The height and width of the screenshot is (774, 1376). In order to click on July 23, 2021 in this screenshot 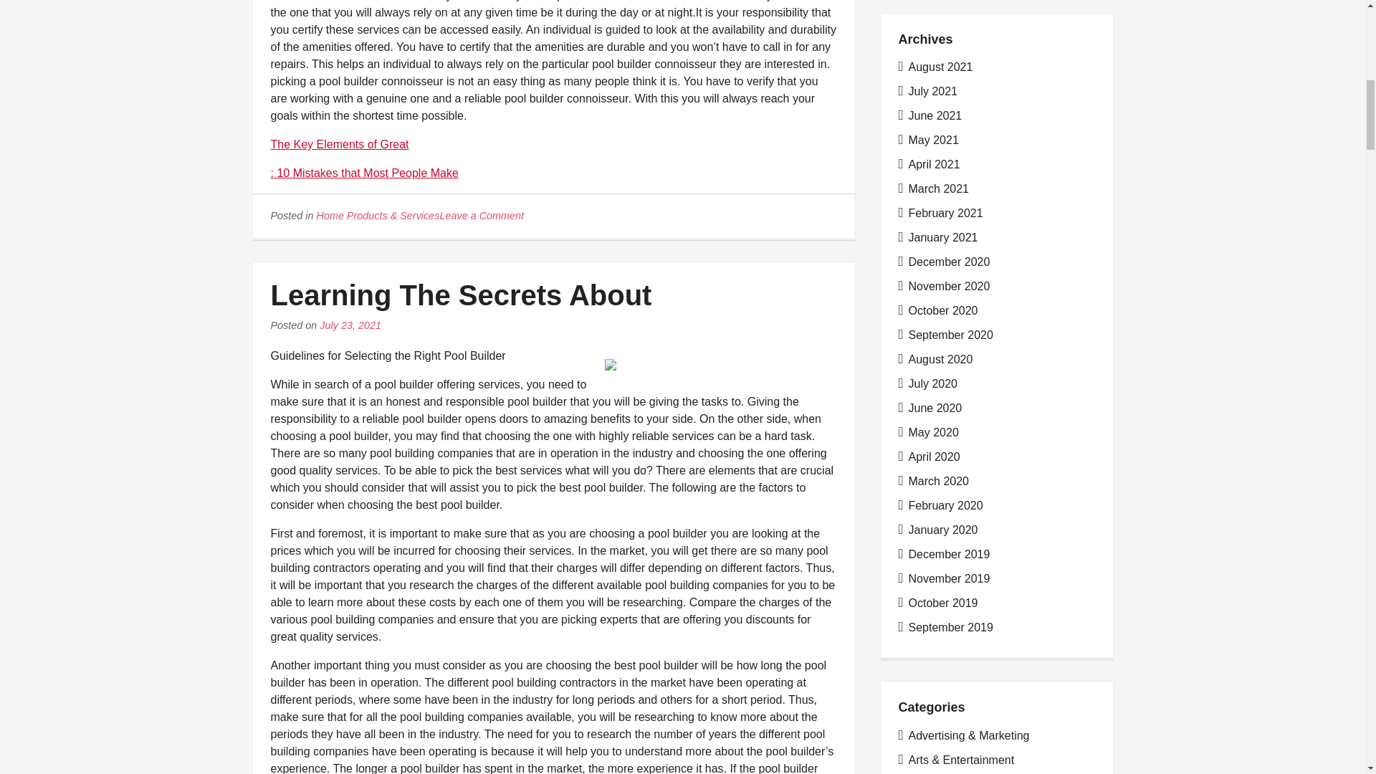, I will do `click(350, 325)`.